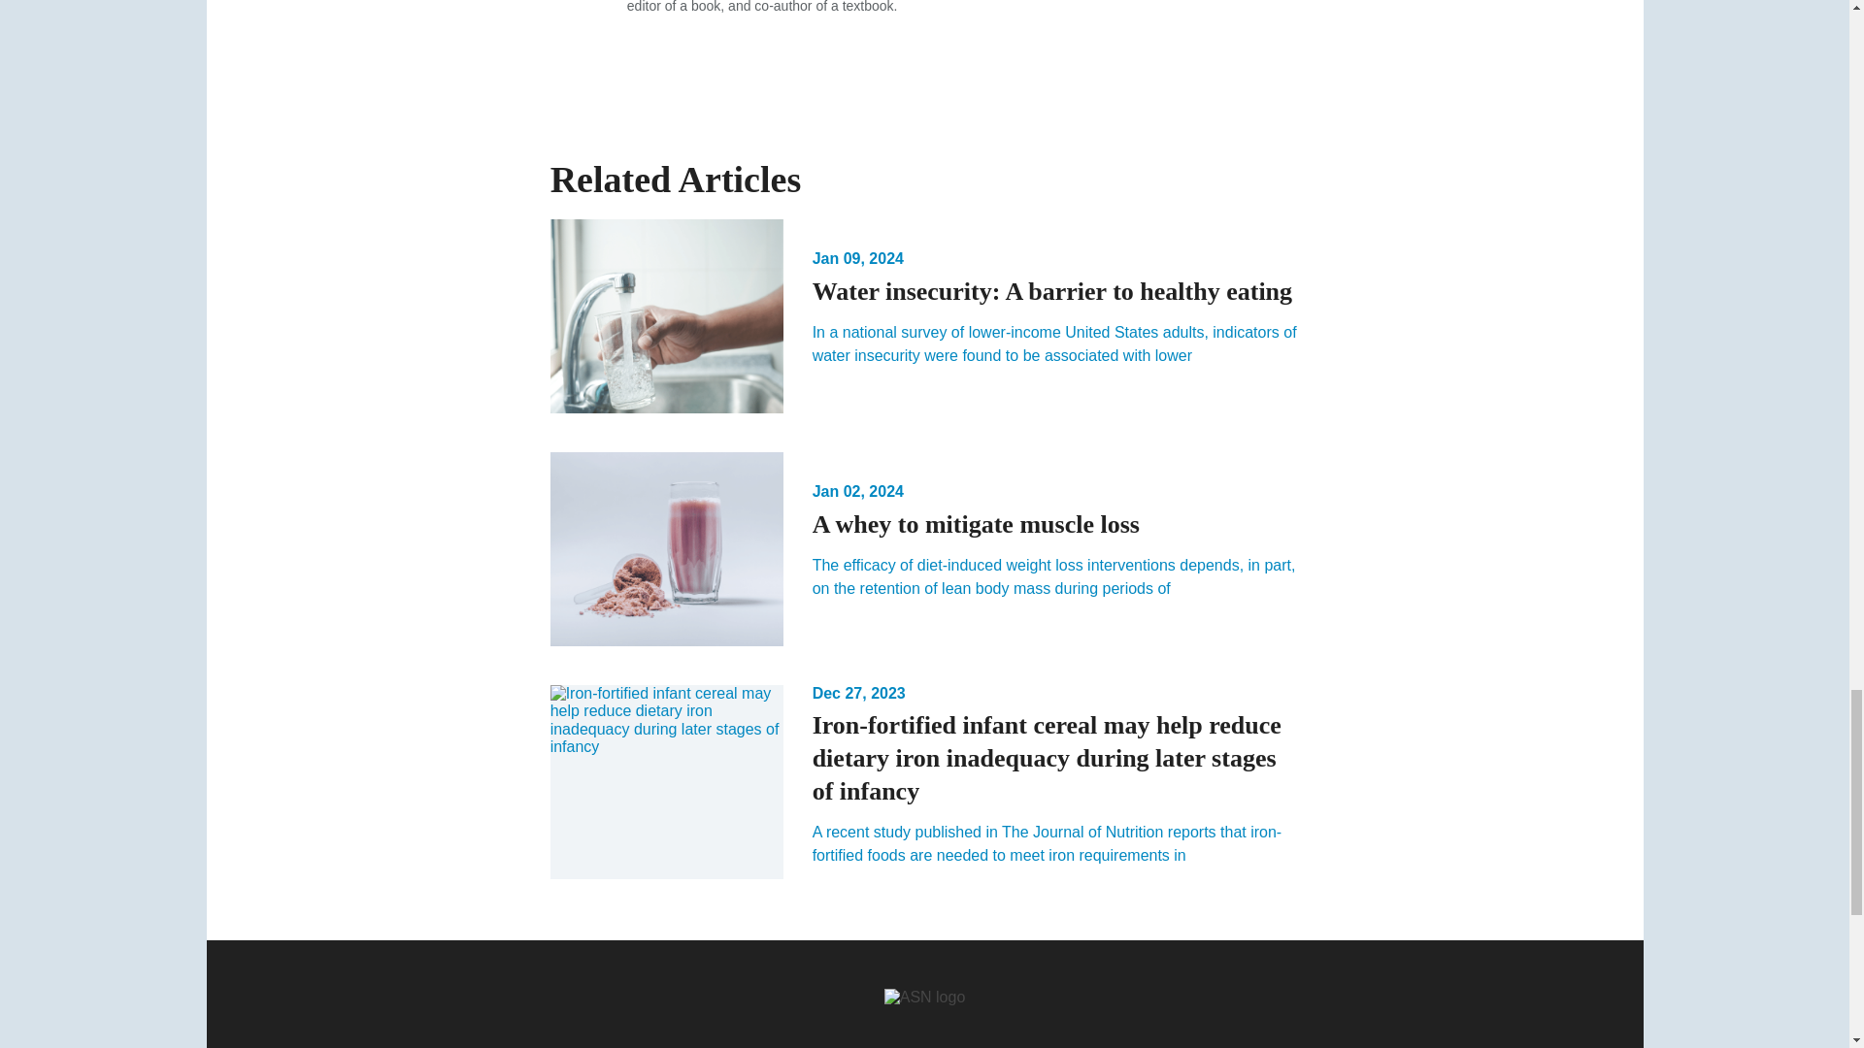  I want to click on Read Article, so click(924, 315).